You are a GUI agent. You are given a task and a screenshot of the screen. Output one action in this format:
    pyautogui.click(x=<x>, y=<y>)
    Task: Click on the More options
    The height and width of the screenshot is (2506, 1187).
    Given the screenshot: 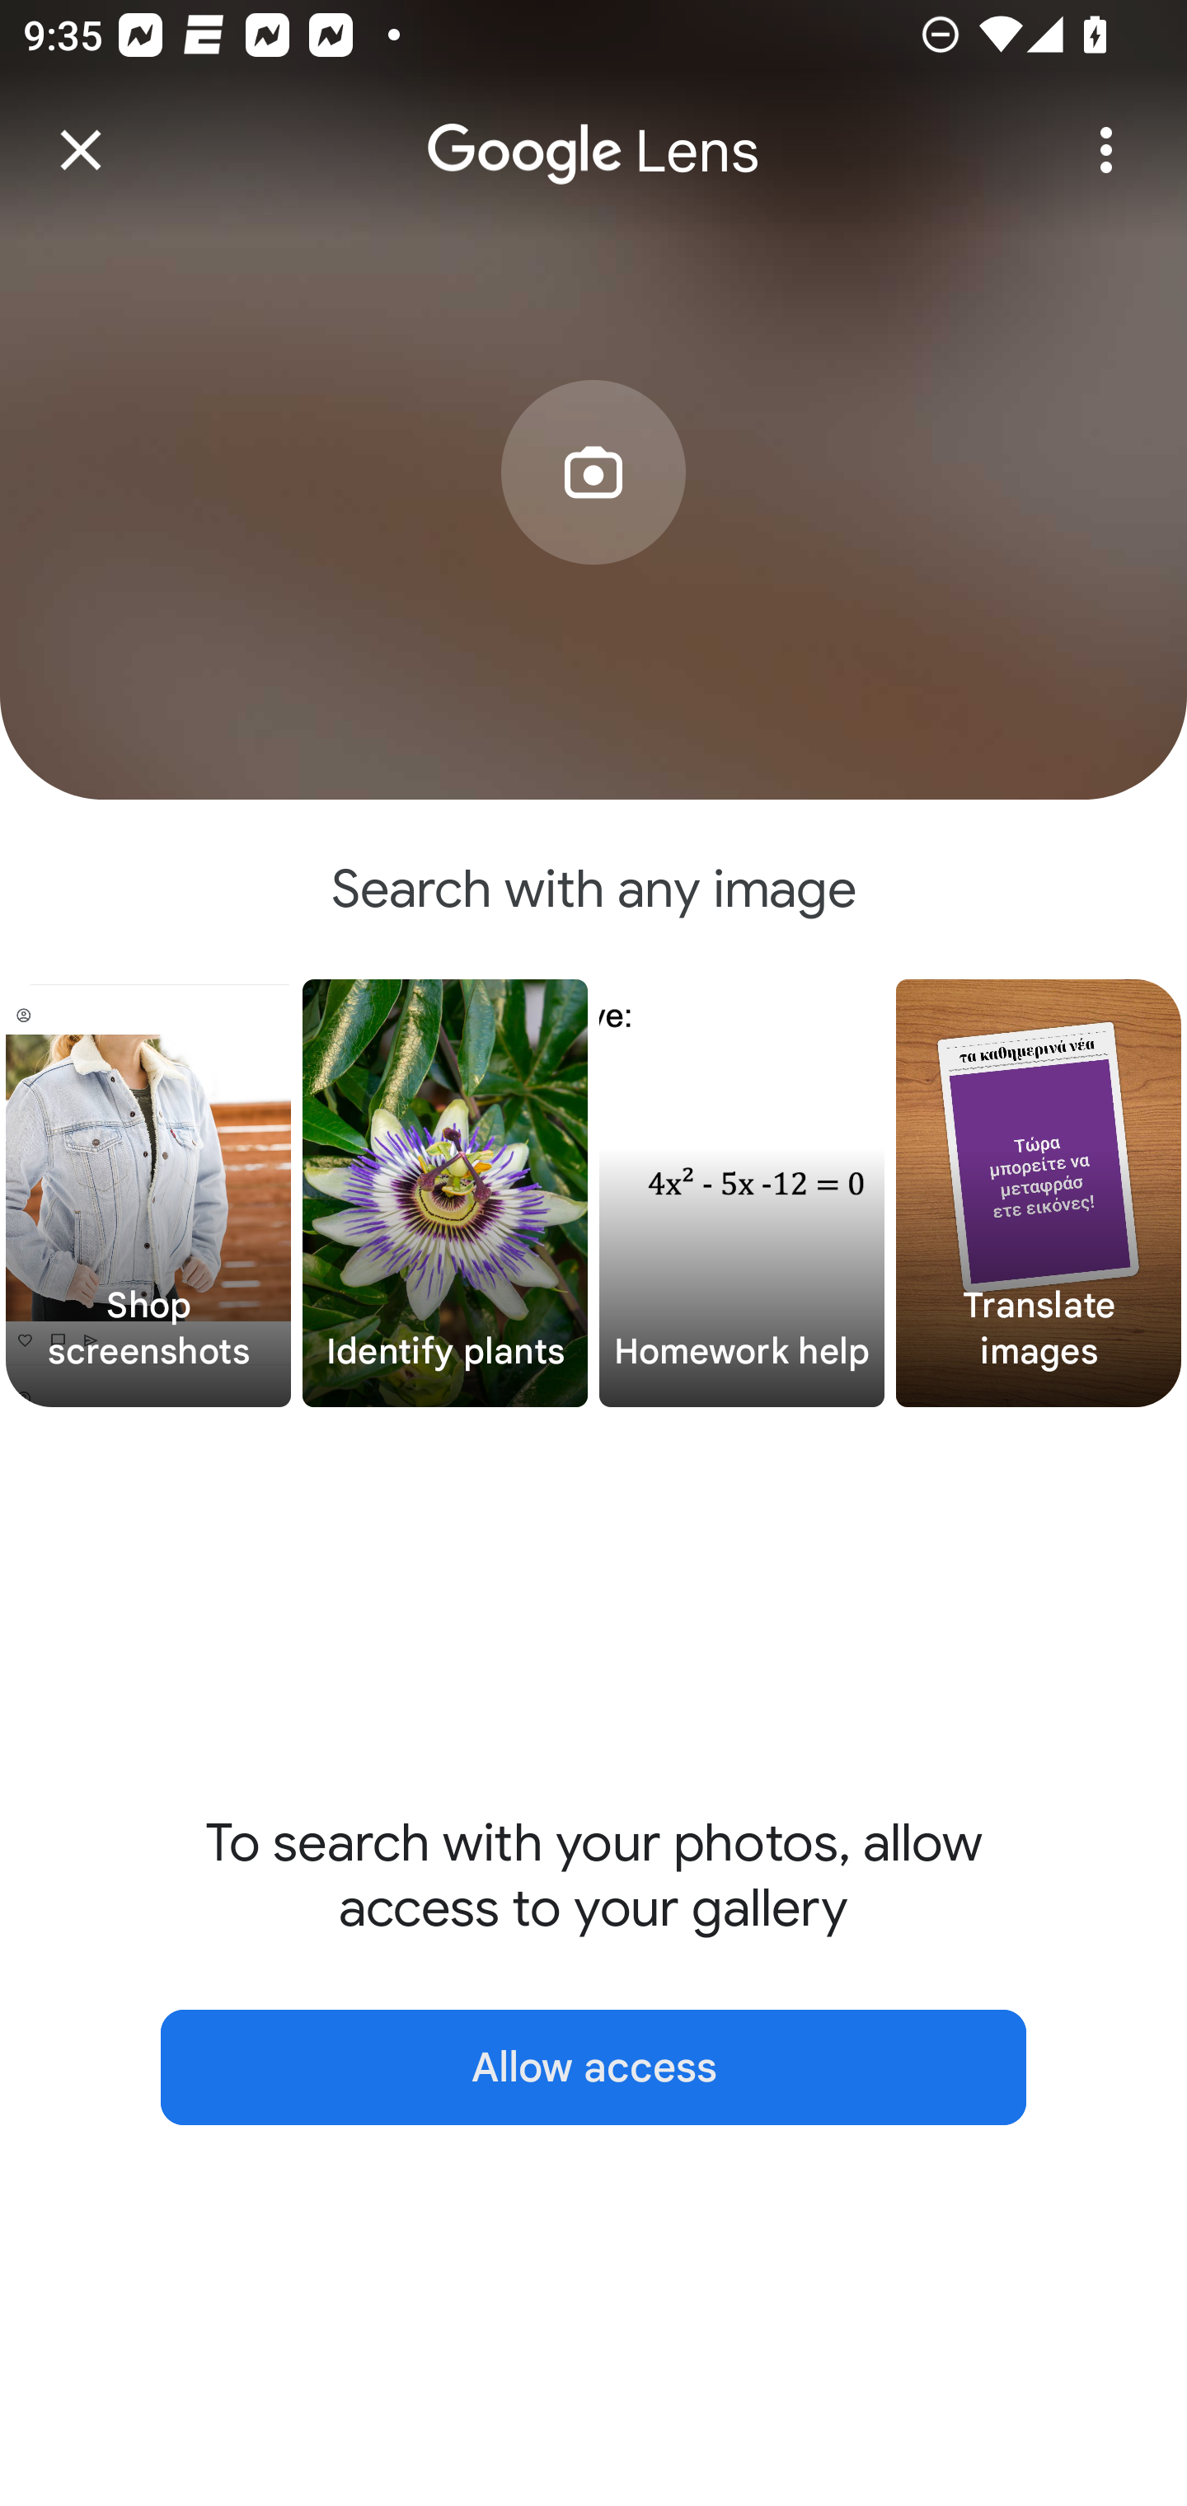 What is the action you would take?
    pyautogui.click(x=1106, y=150)
    